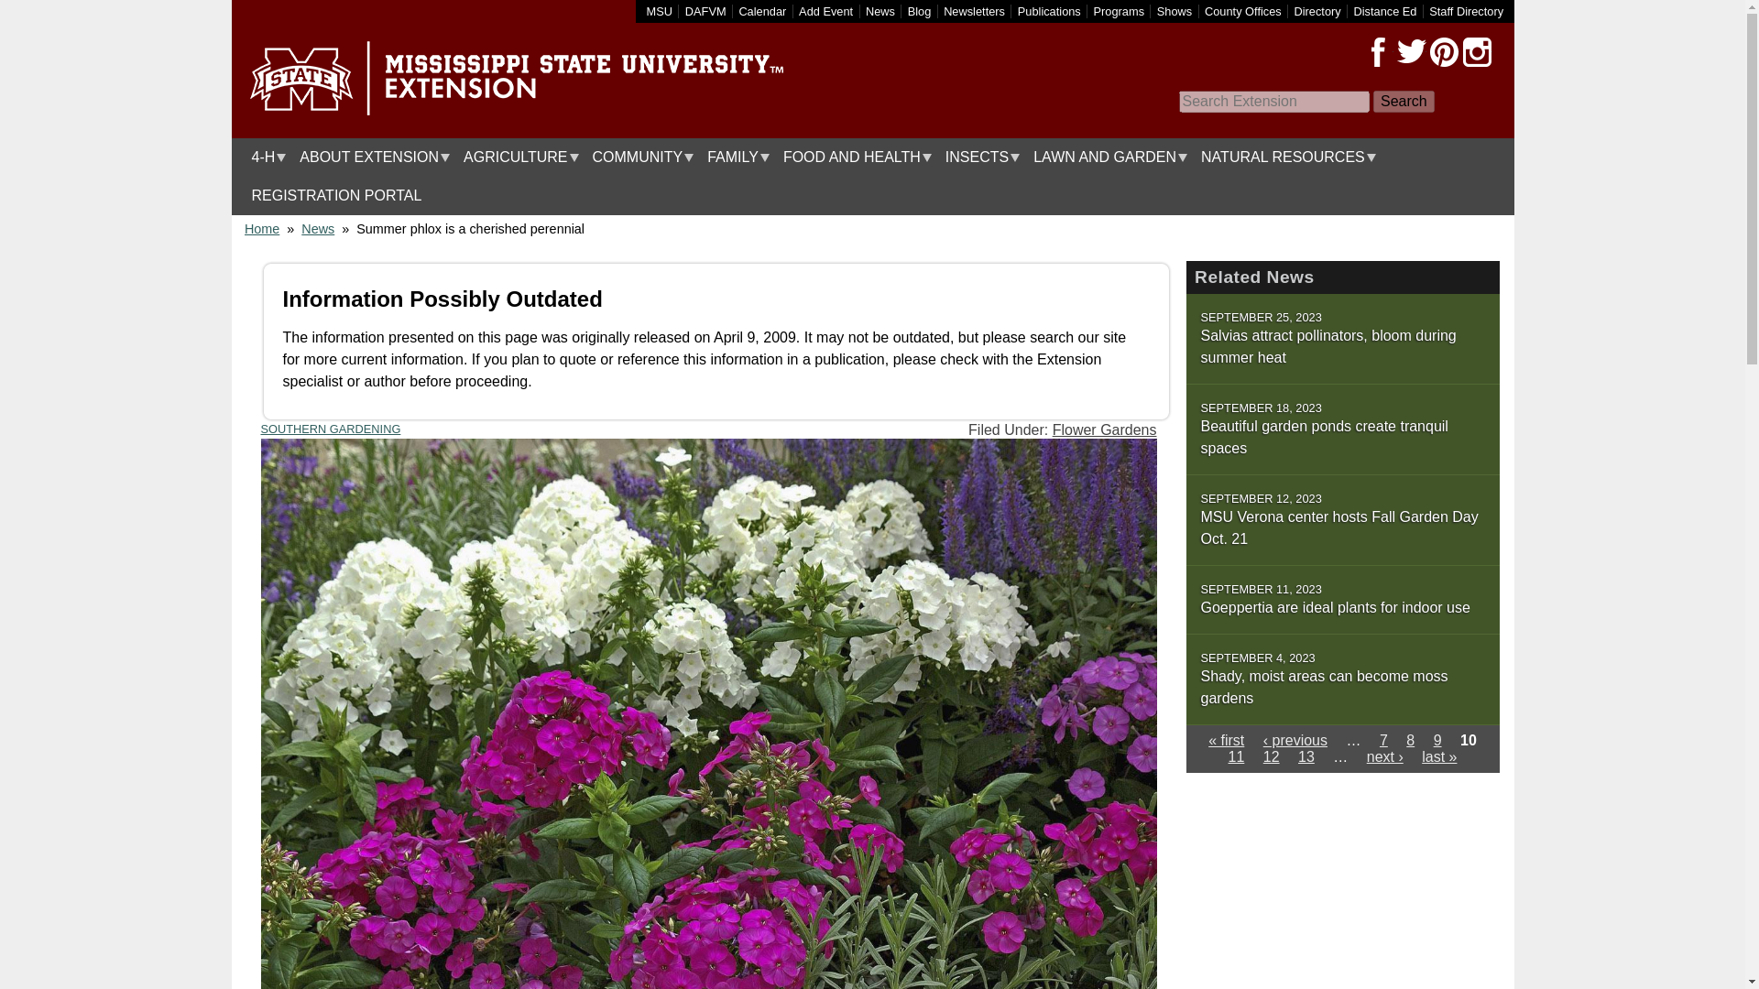 The height and width of the screenshot is (989, 1759). What do you see at coordinates (1477, 52) in the screenshot?
I see `Instagram` at bounding box center [1477, 52].